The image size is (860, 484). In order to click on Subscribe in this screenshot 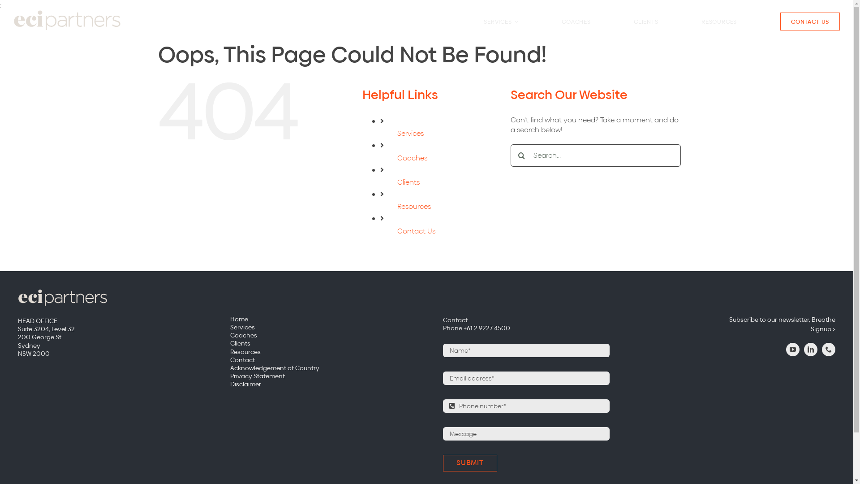, I will do `click(278, 311)`.